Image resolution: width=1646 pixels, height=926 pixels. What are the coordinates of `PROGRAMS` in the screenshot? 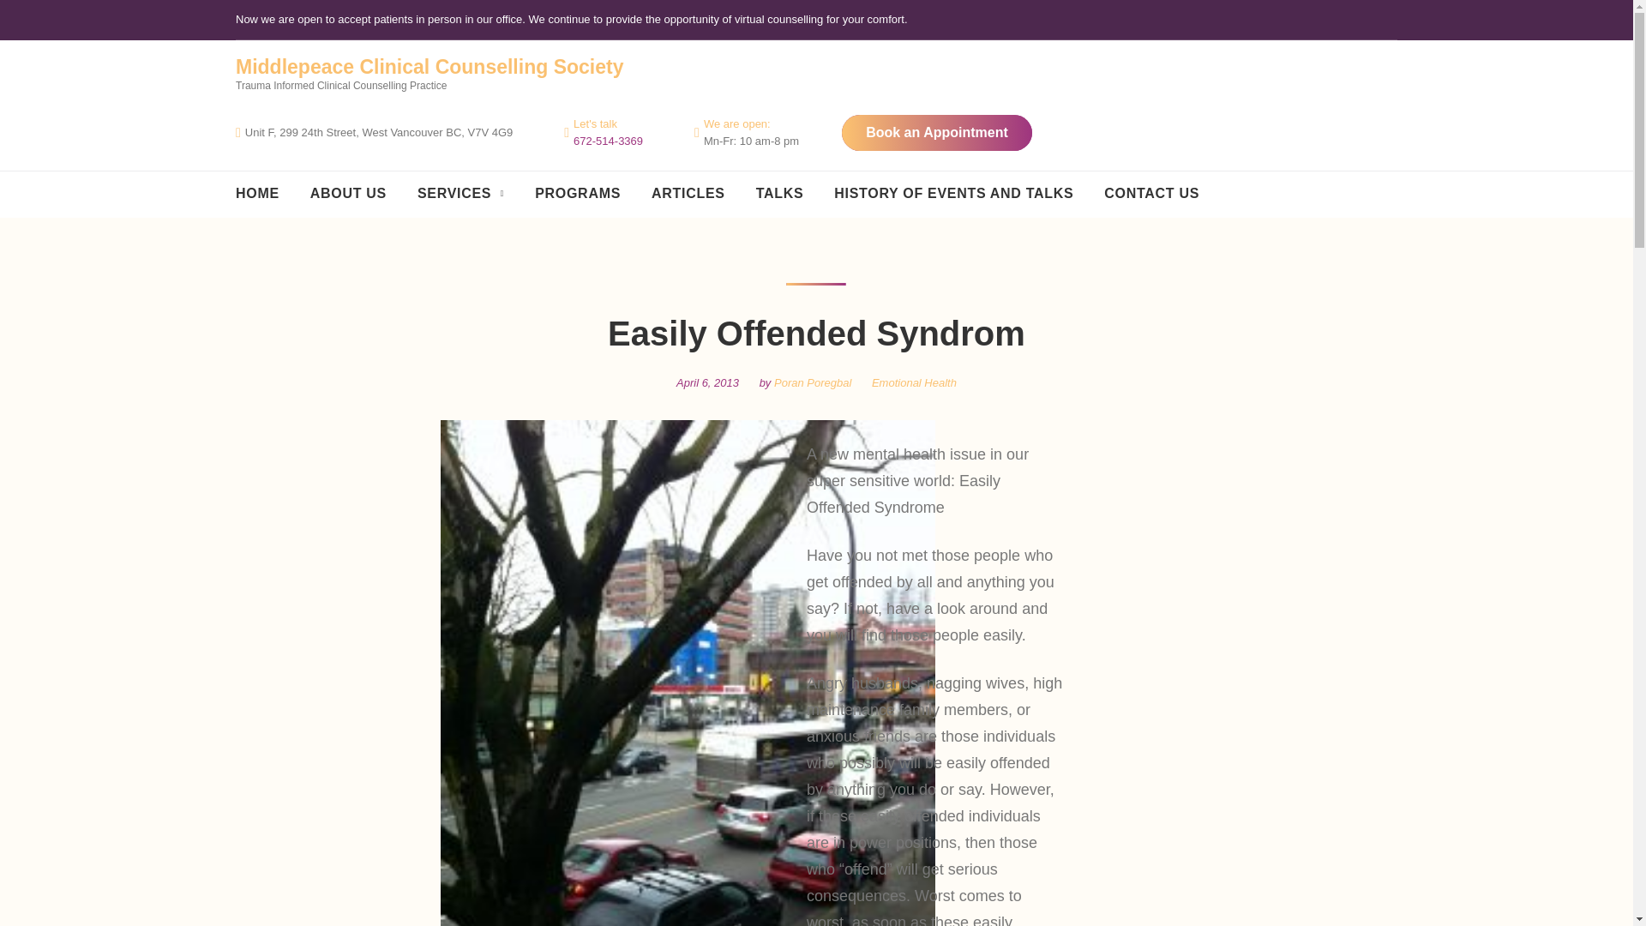 It's located at (578, 194).